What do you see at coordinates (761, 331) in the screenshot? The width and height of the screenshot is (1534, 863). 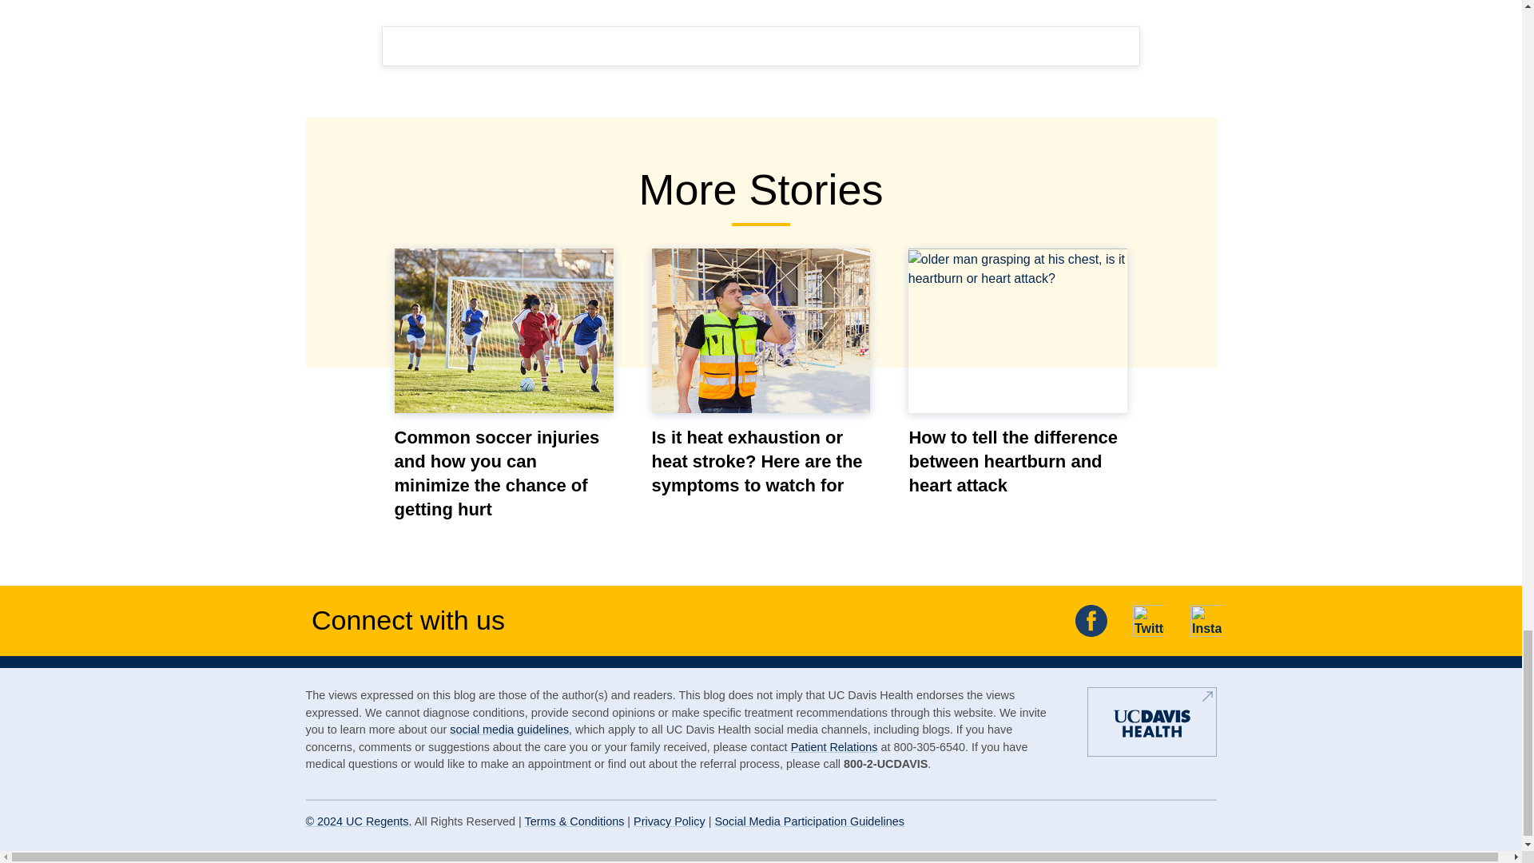 I see `go to article` at bounding box center [761, 331].